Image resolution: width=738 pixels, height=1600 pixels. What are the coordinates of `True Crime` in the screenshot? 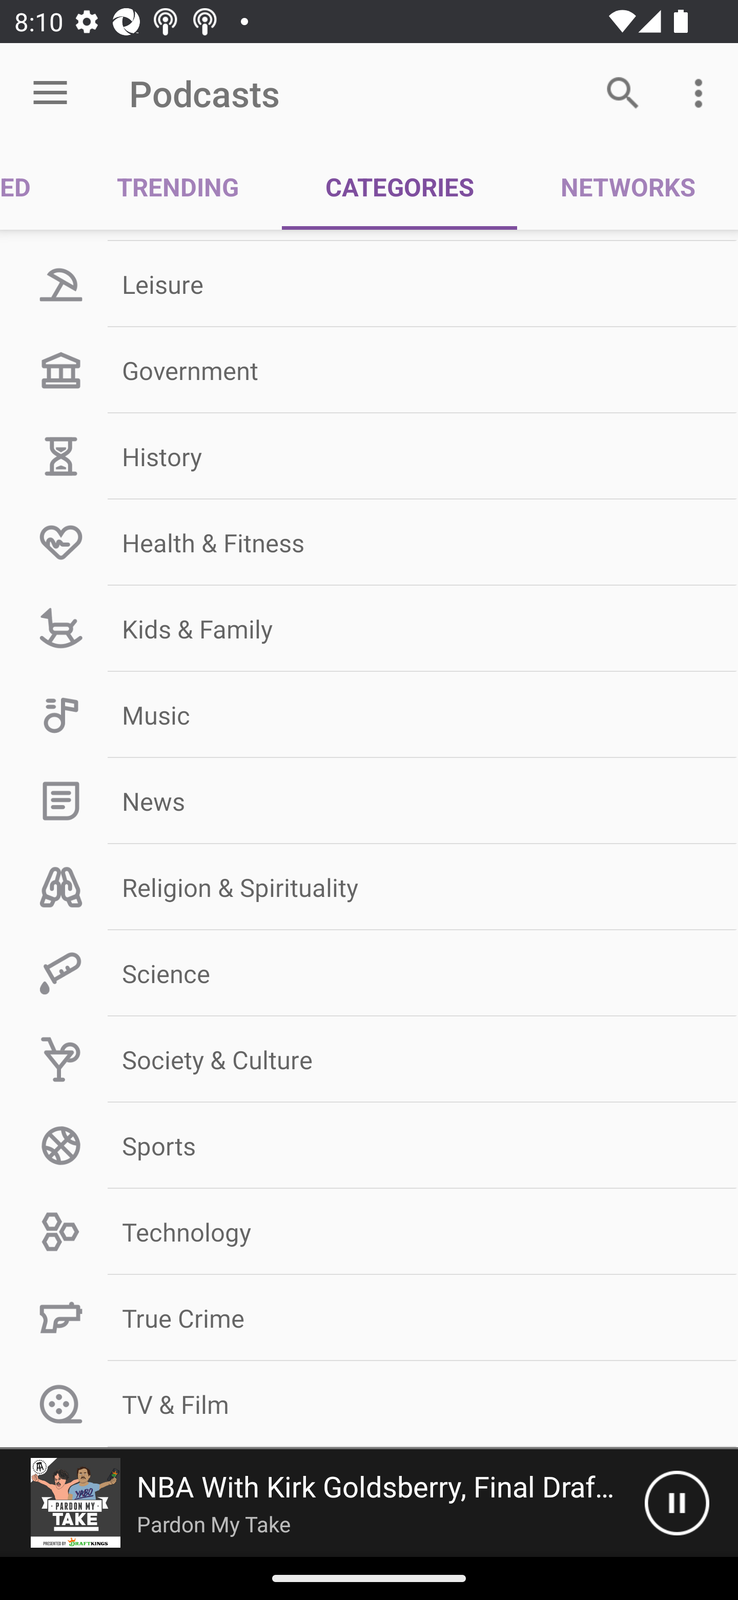 It's located at (369, 1318).